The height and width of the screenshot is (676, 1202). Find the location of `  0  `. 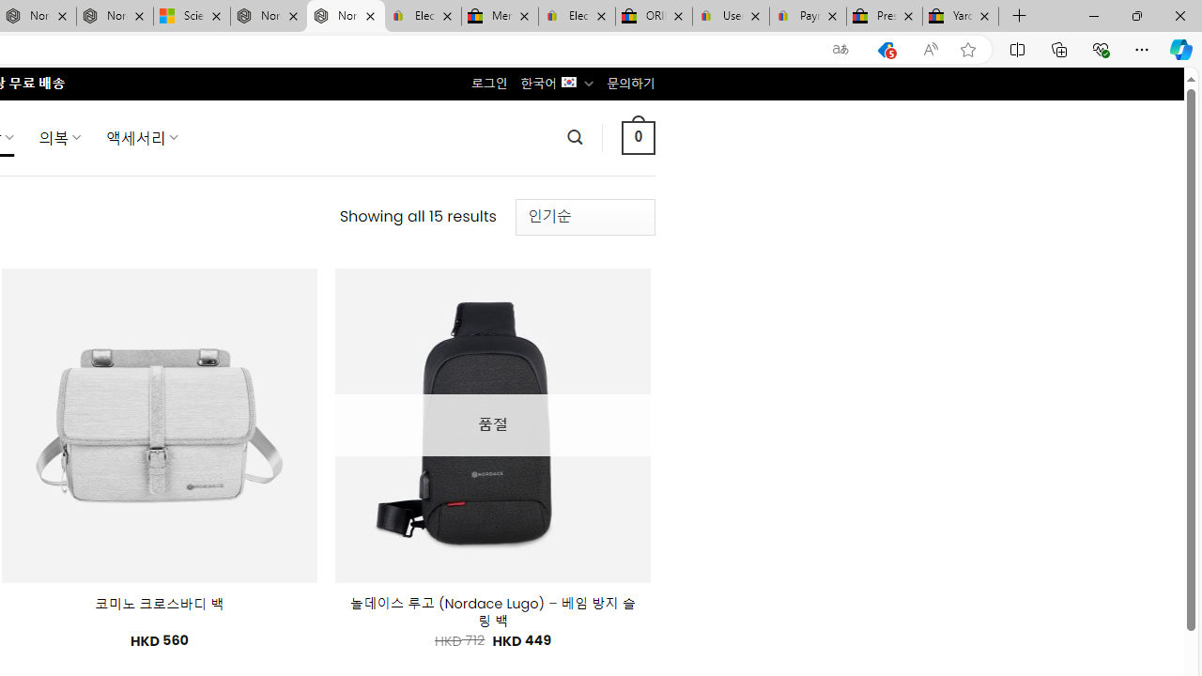

  0   is located at coordinates (638, 137).